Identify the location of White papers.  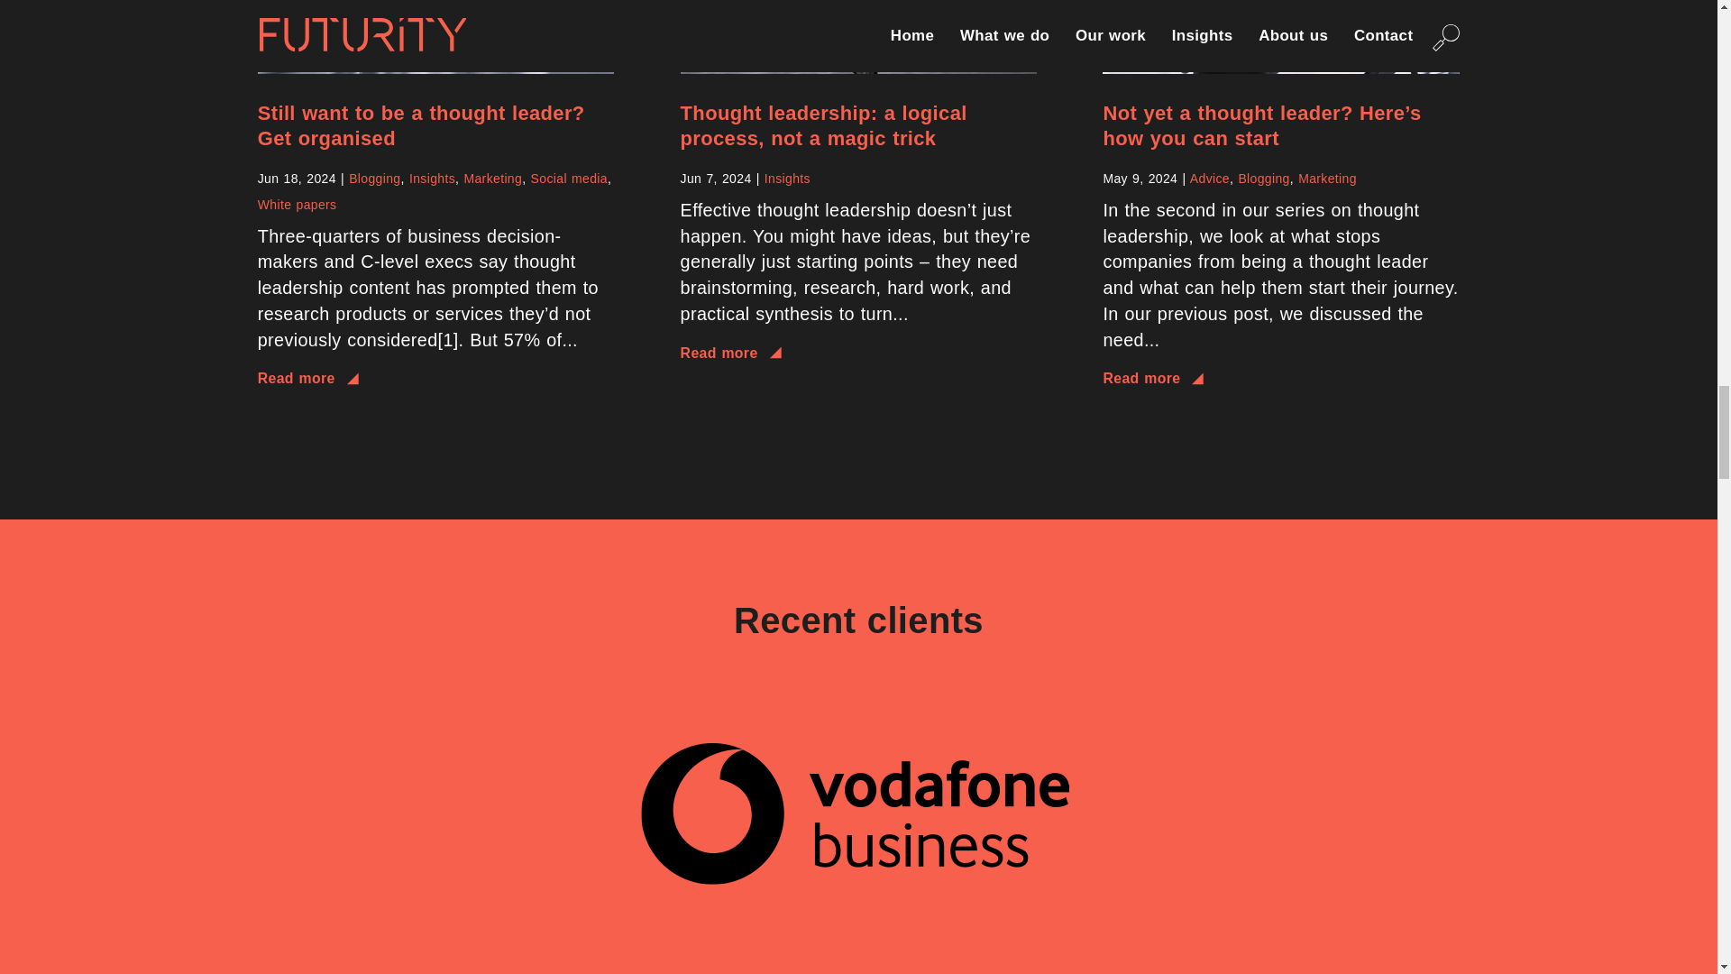
(298, 205).